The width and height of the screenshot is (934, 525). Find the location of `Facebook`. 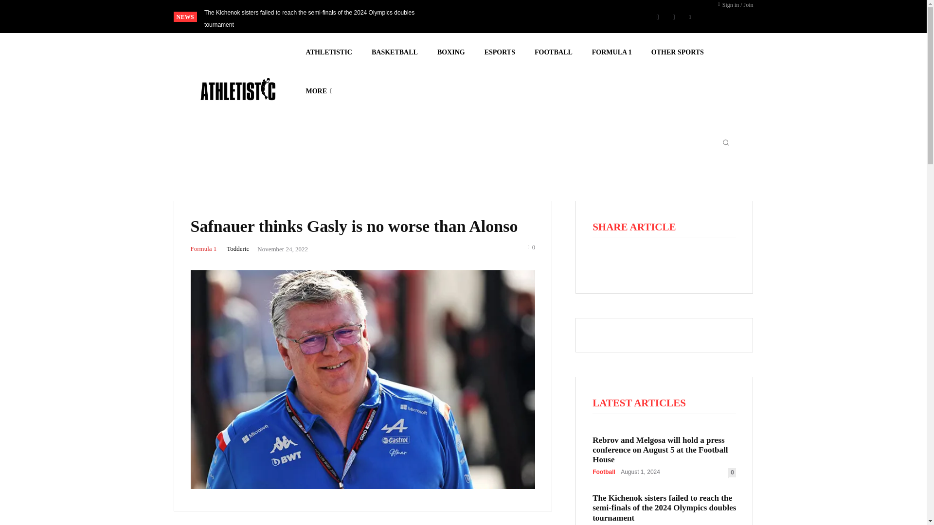

Facebook is located at coordinates (658, 17).